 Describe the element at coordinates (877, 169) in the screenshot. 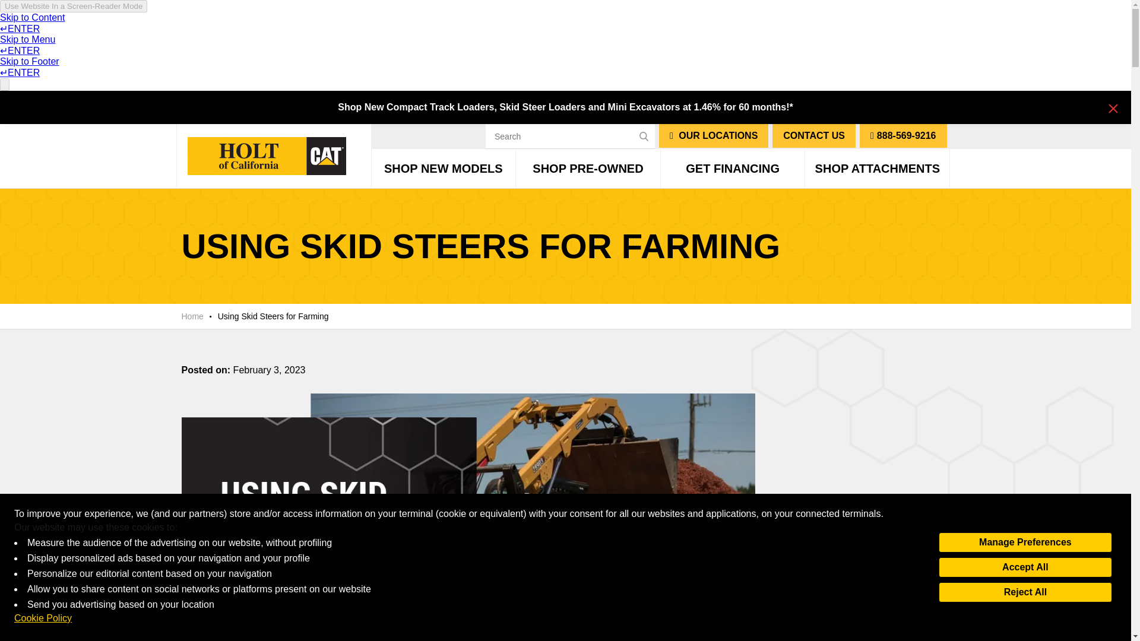

I see `SHOP ATTACHMENTS` at that location.